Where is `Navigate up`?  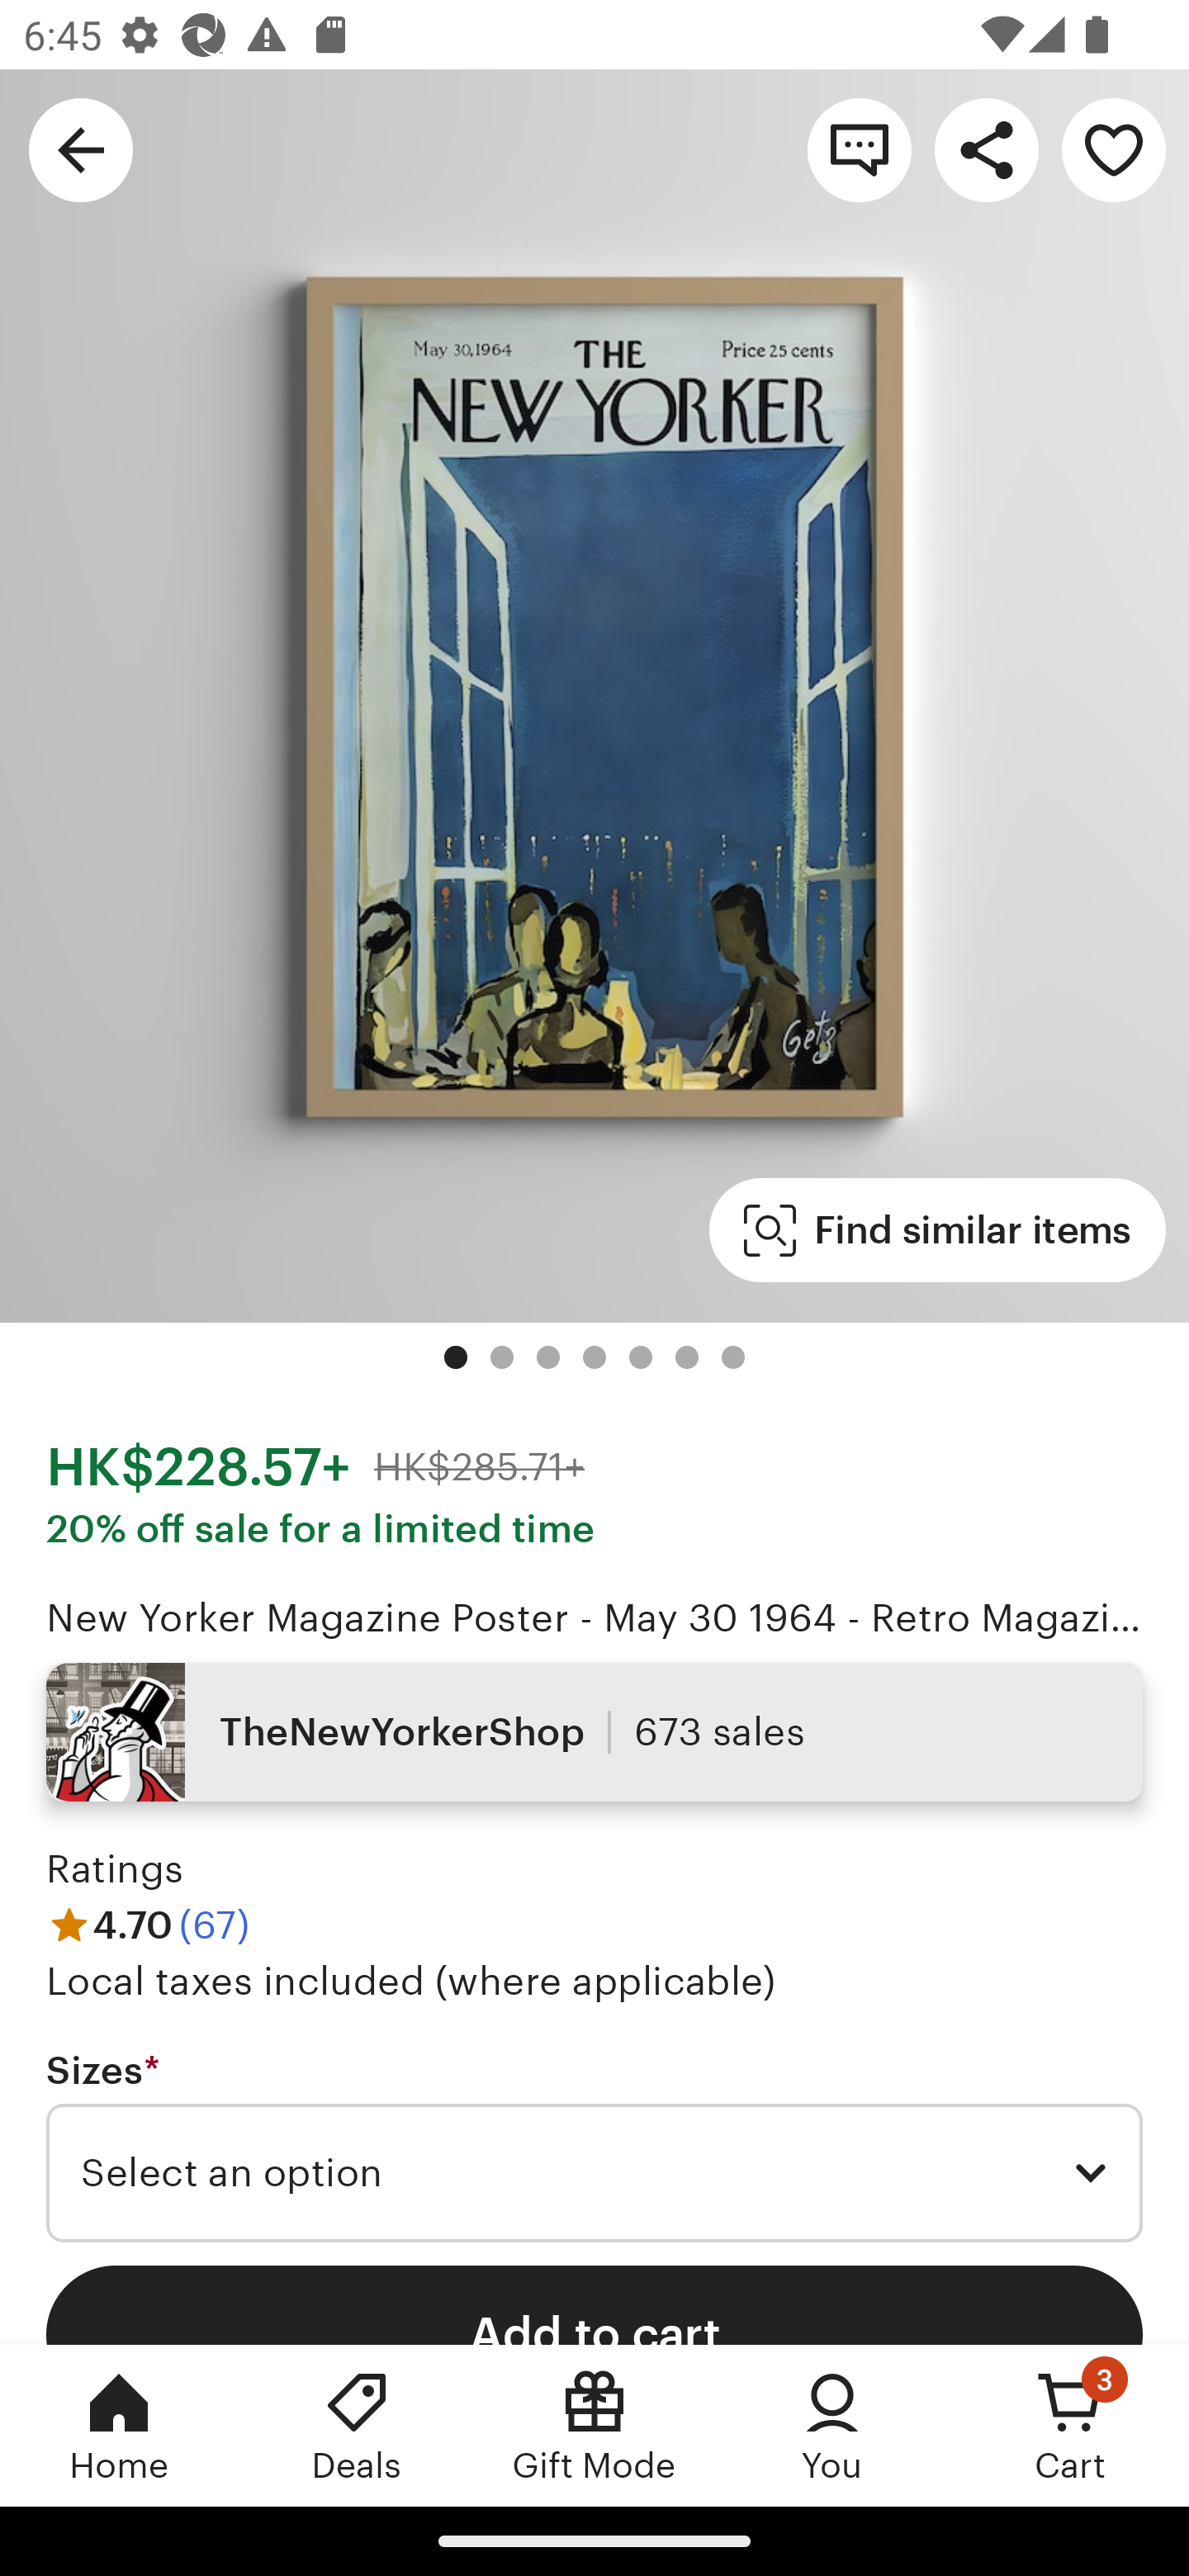
Navigate up is located at coordinates (81, 149).